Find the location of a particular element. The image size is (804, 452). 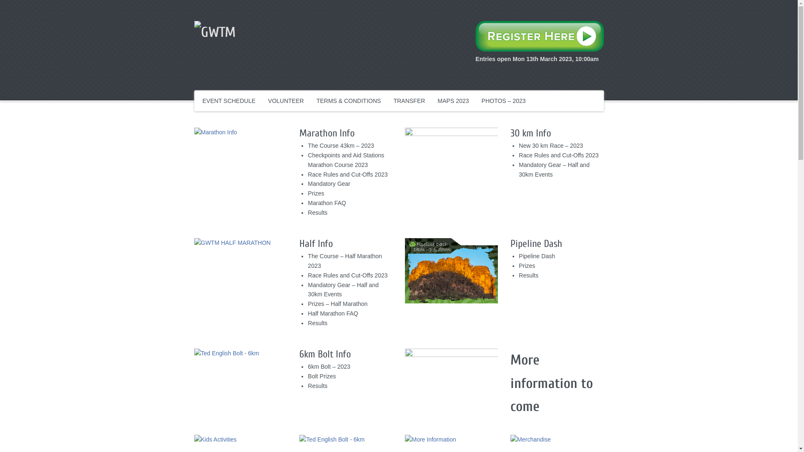

TERMS & CONDITIONS is located at coordinates (349, 101).